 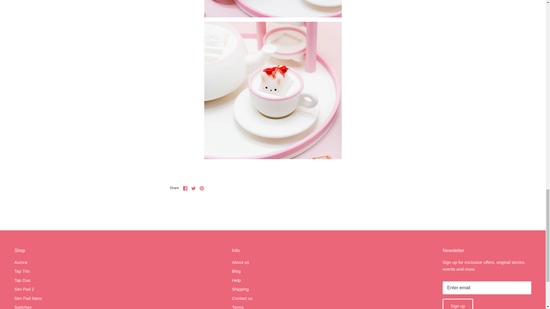 What do you see at coordinates (185, 188) in the screenshot?
I see `Facebook` at bounding box center [185, 188].